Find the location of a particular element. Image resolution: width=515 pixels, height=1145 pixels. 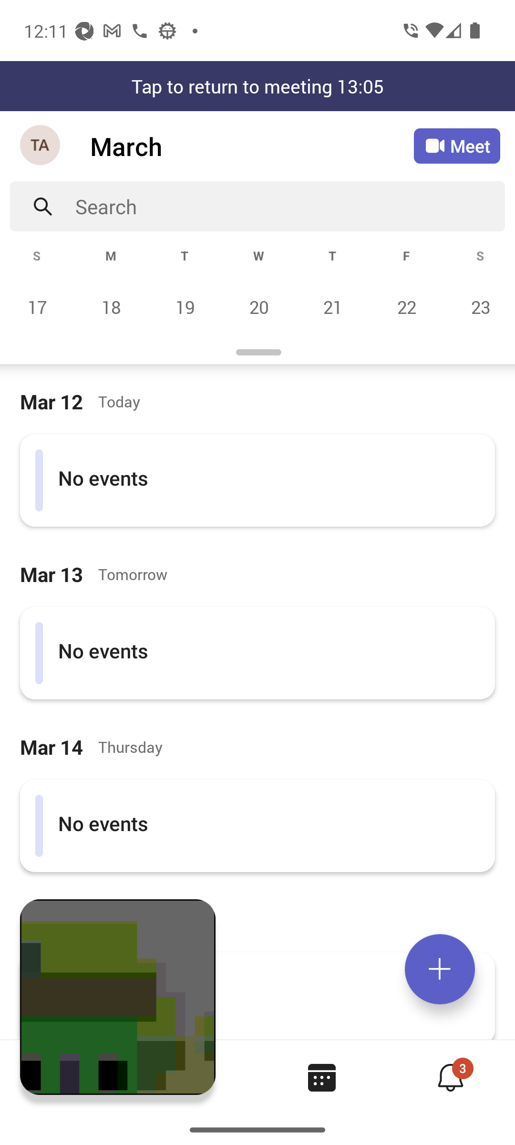

March March Calendar Agenda View is located at coordinates (252, 146).